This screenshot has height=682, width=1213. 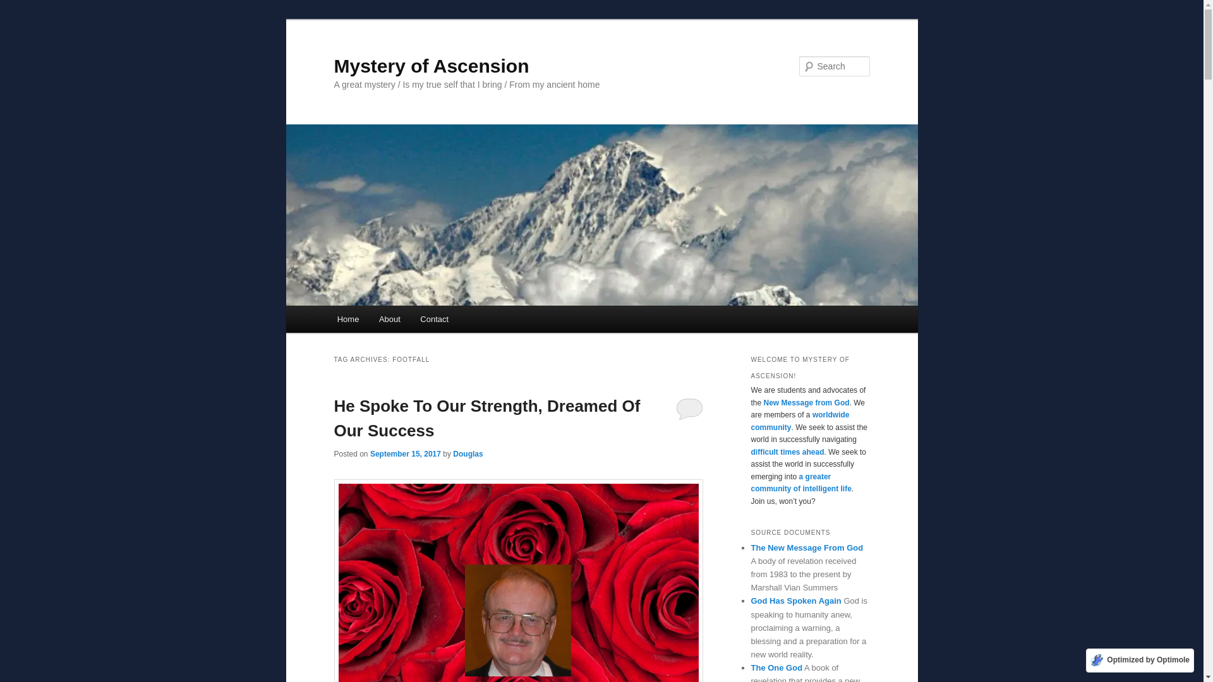 I want to click on View all posts by Douglas, so click(x=468, y=453).